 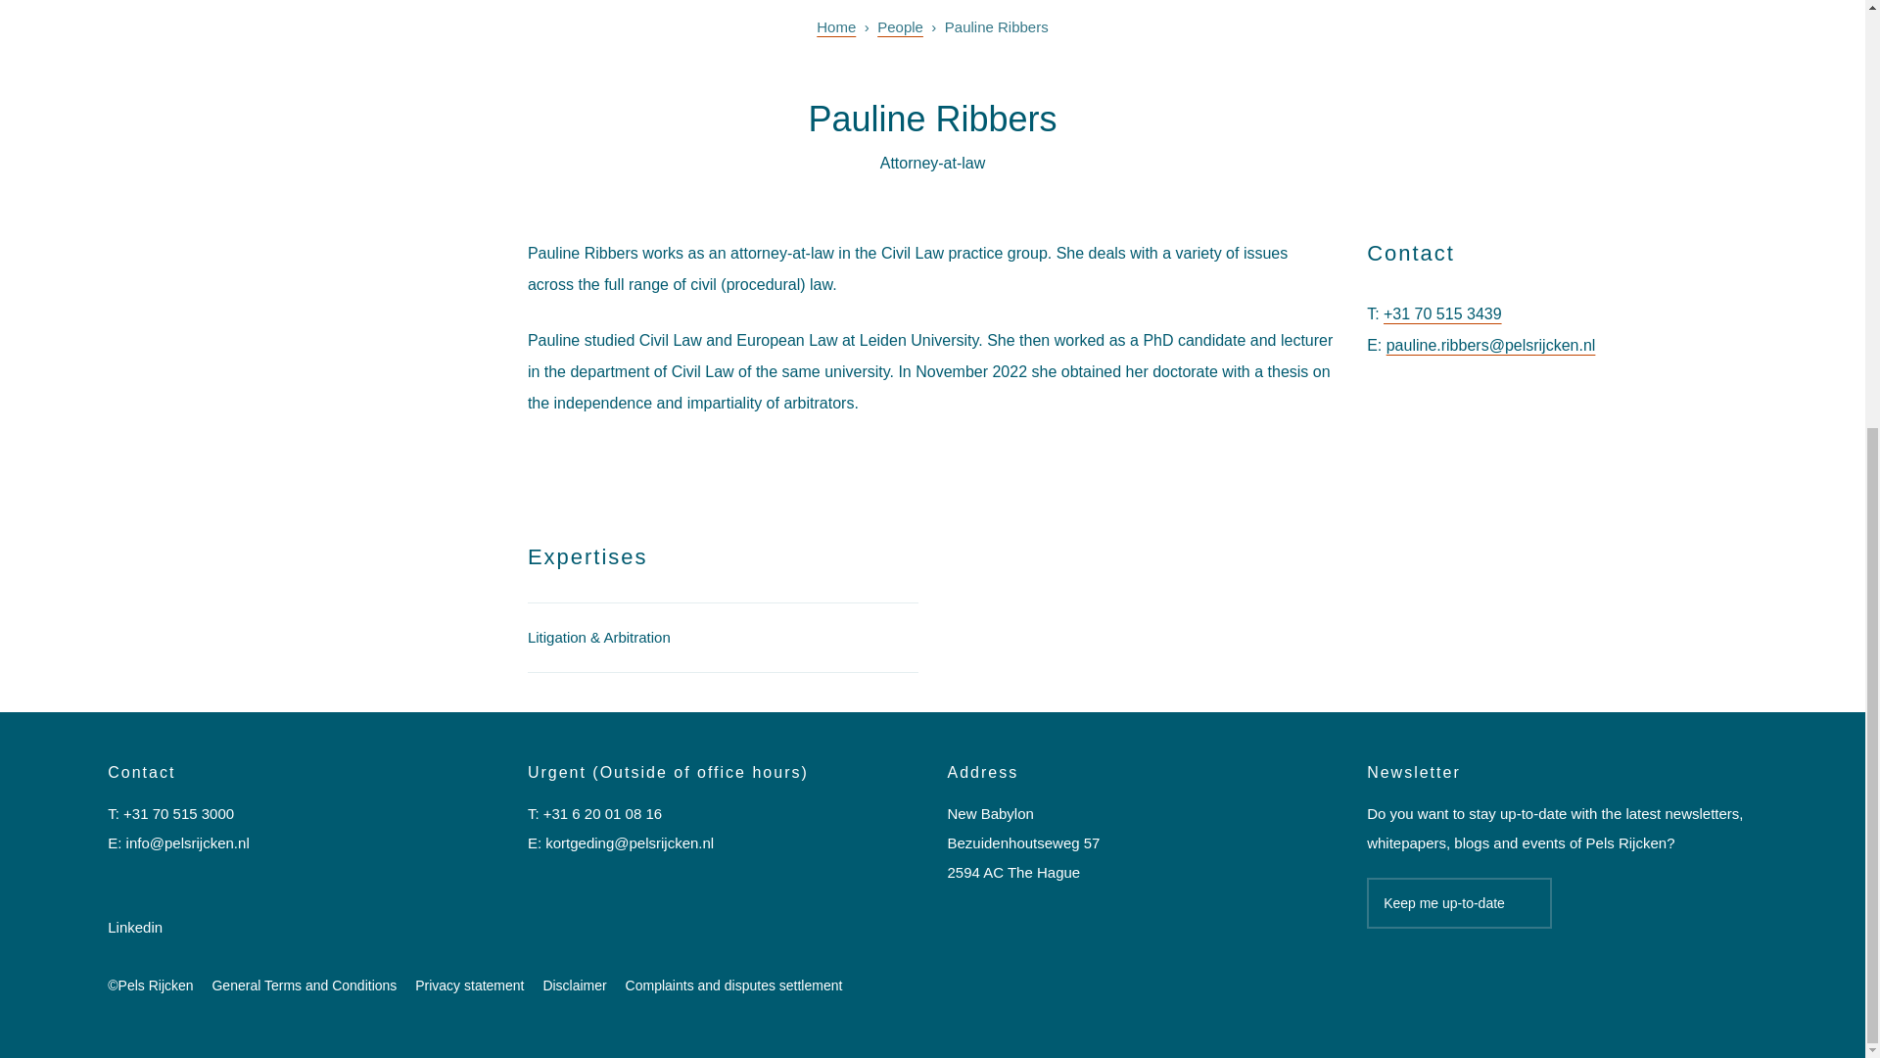 What do you see at coordinates (470, 986) in the screenshot?
I see `Privacy statement` at bounding box center [470, 986].